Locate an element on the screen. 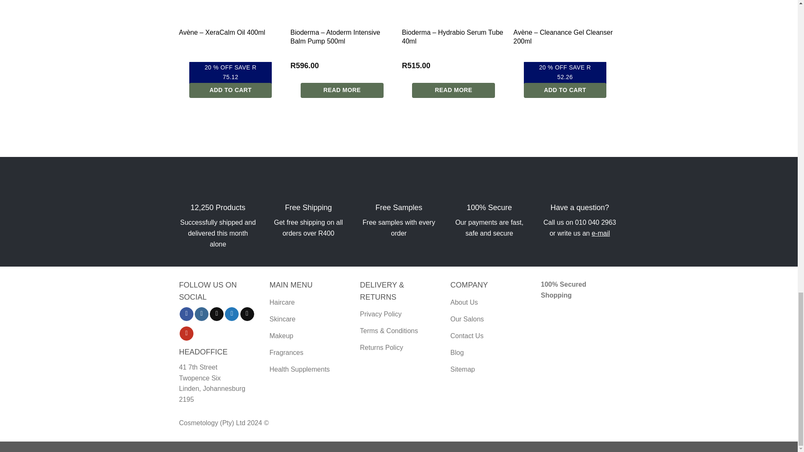  Follow on Twitter is located at coordinates (232, 314).